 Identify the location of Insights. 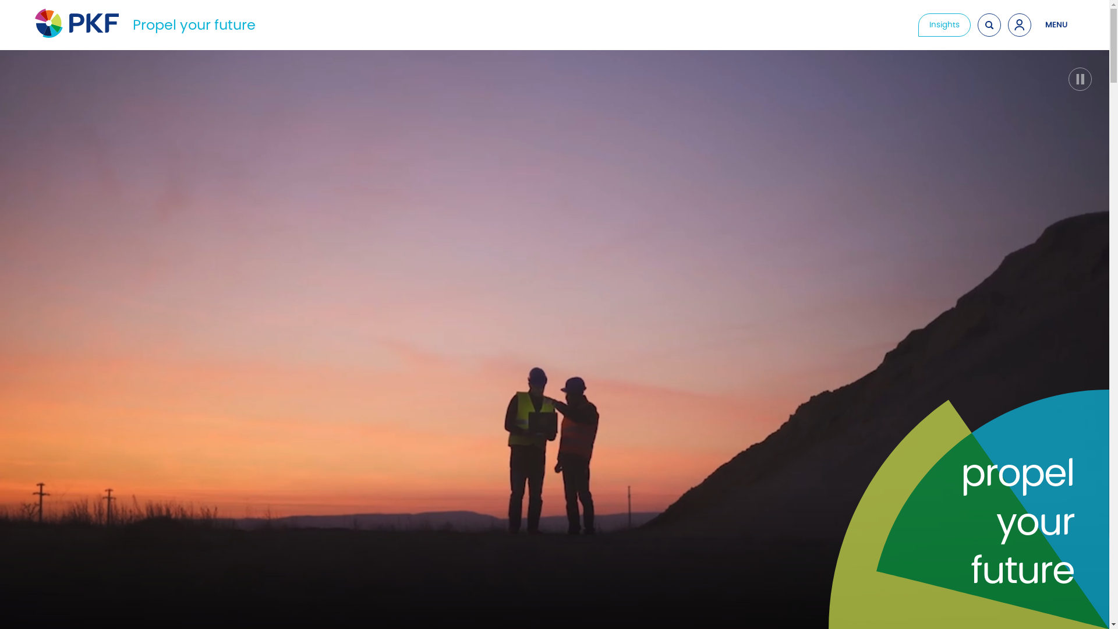
(944, 25).